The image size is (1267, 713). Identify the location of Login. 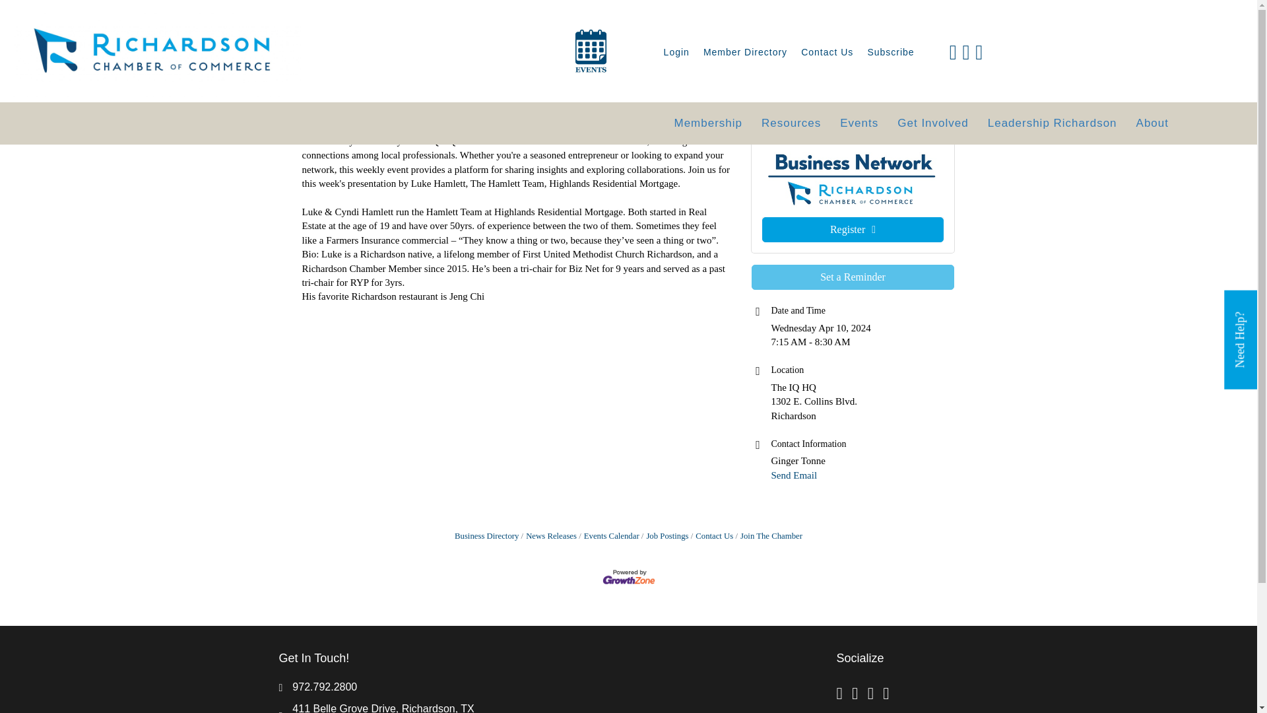
(676, 53).